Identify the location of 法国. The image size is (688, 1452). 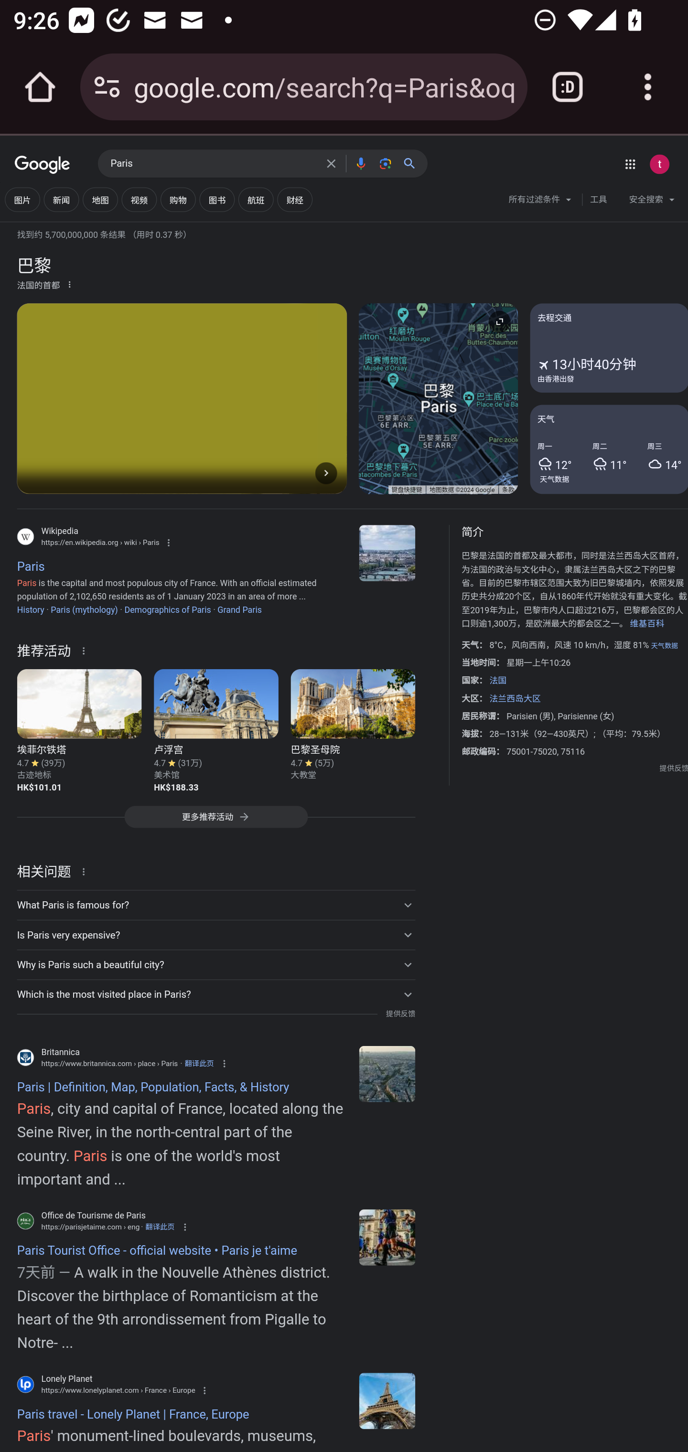
(498, 680).